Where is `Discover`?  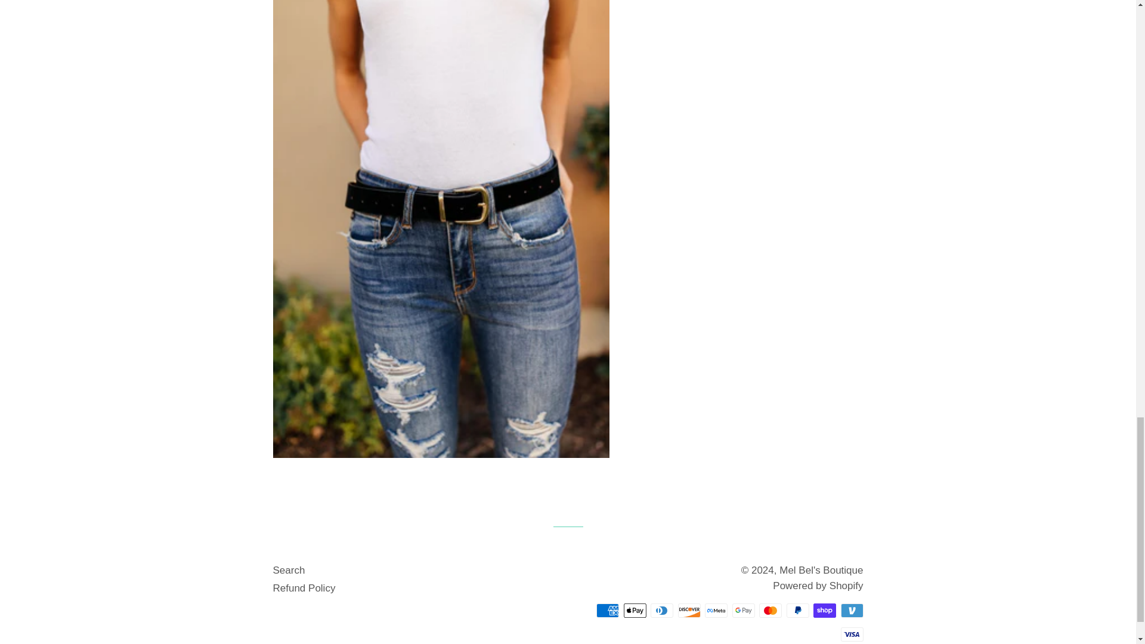 Discover is located at coordinates (688, 610).